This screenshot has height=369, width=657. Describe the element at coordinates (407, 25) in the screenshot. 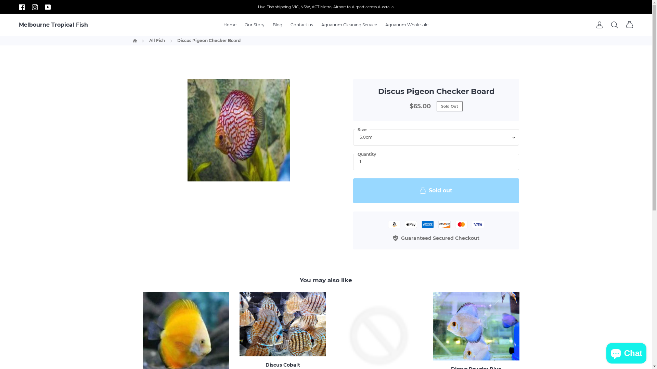

I see `Aquarium Wholesale` at that location.